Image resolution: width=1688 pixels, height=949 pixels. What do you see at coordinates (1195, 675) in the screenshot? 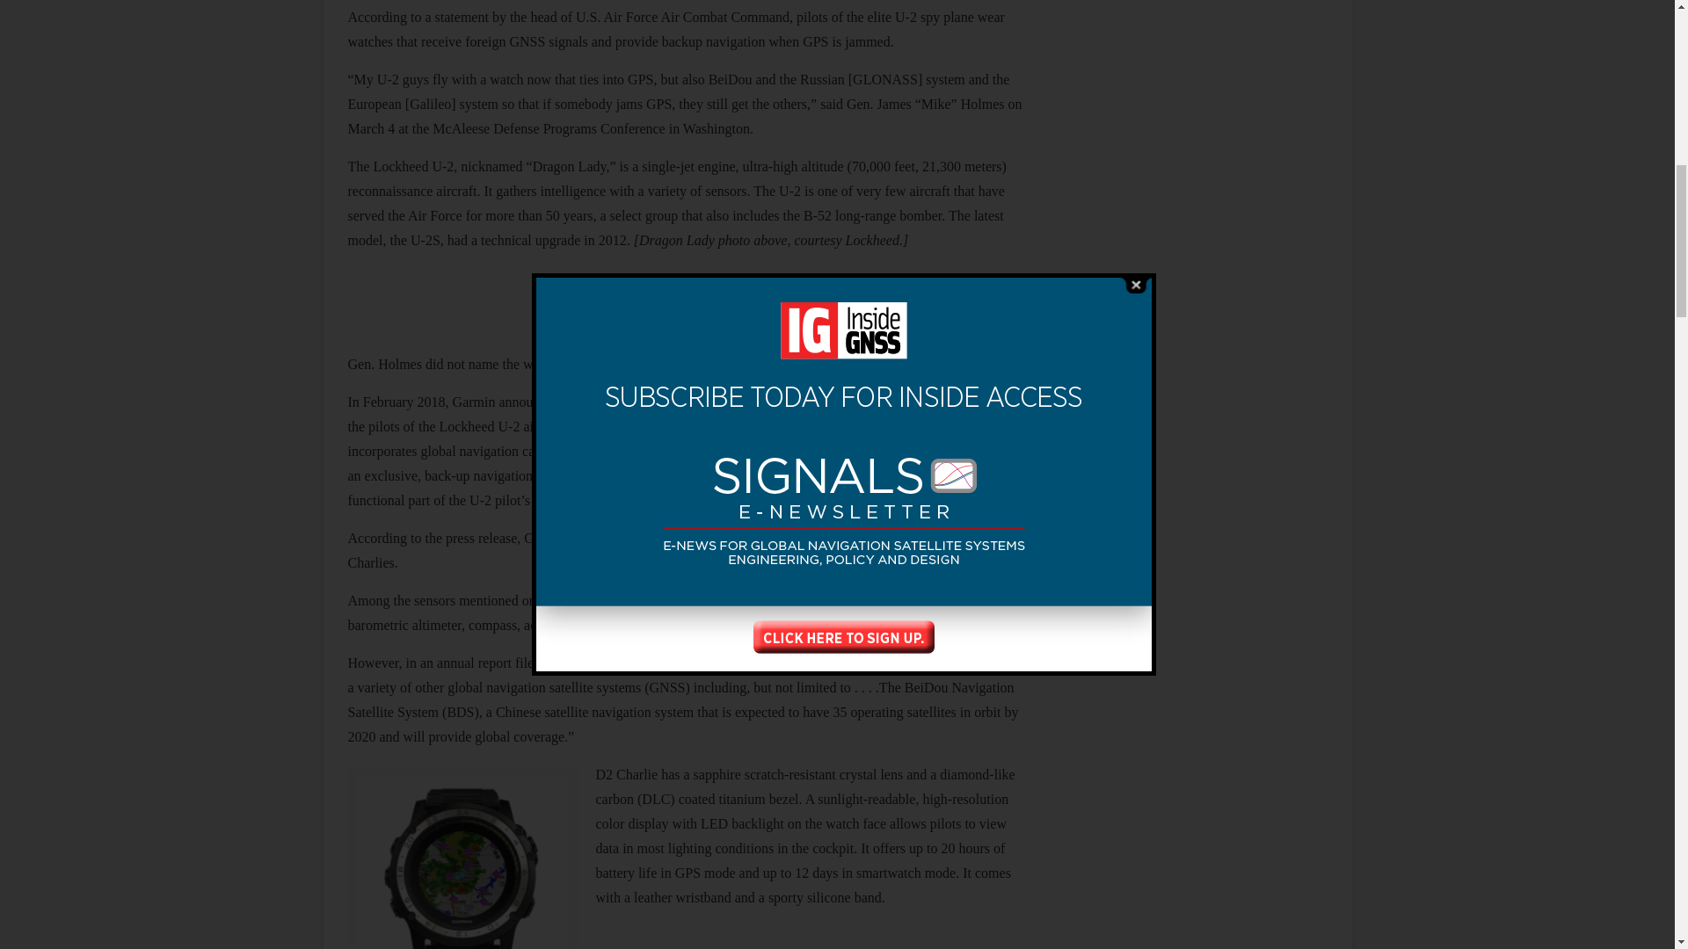
I see `3rd party ad content` at bounding box center [1195, 675].